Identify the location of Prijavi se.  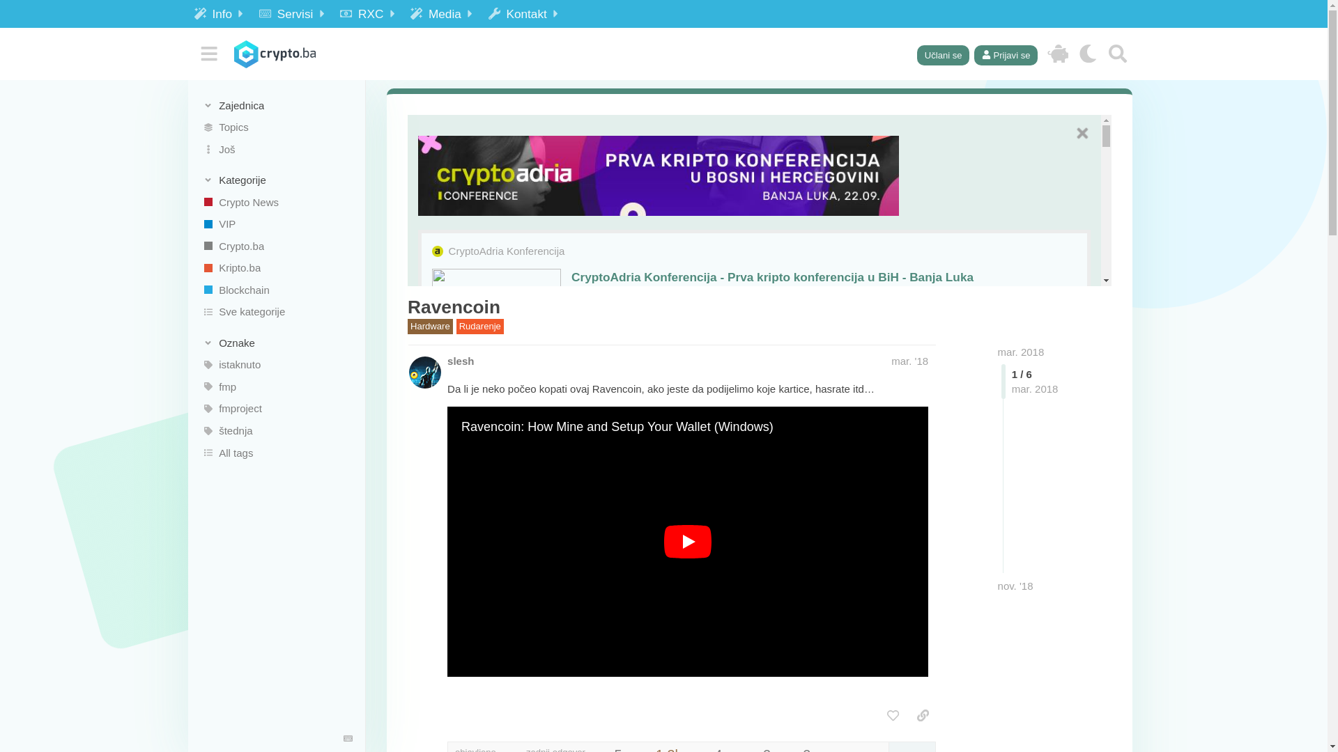
(1006, 54).